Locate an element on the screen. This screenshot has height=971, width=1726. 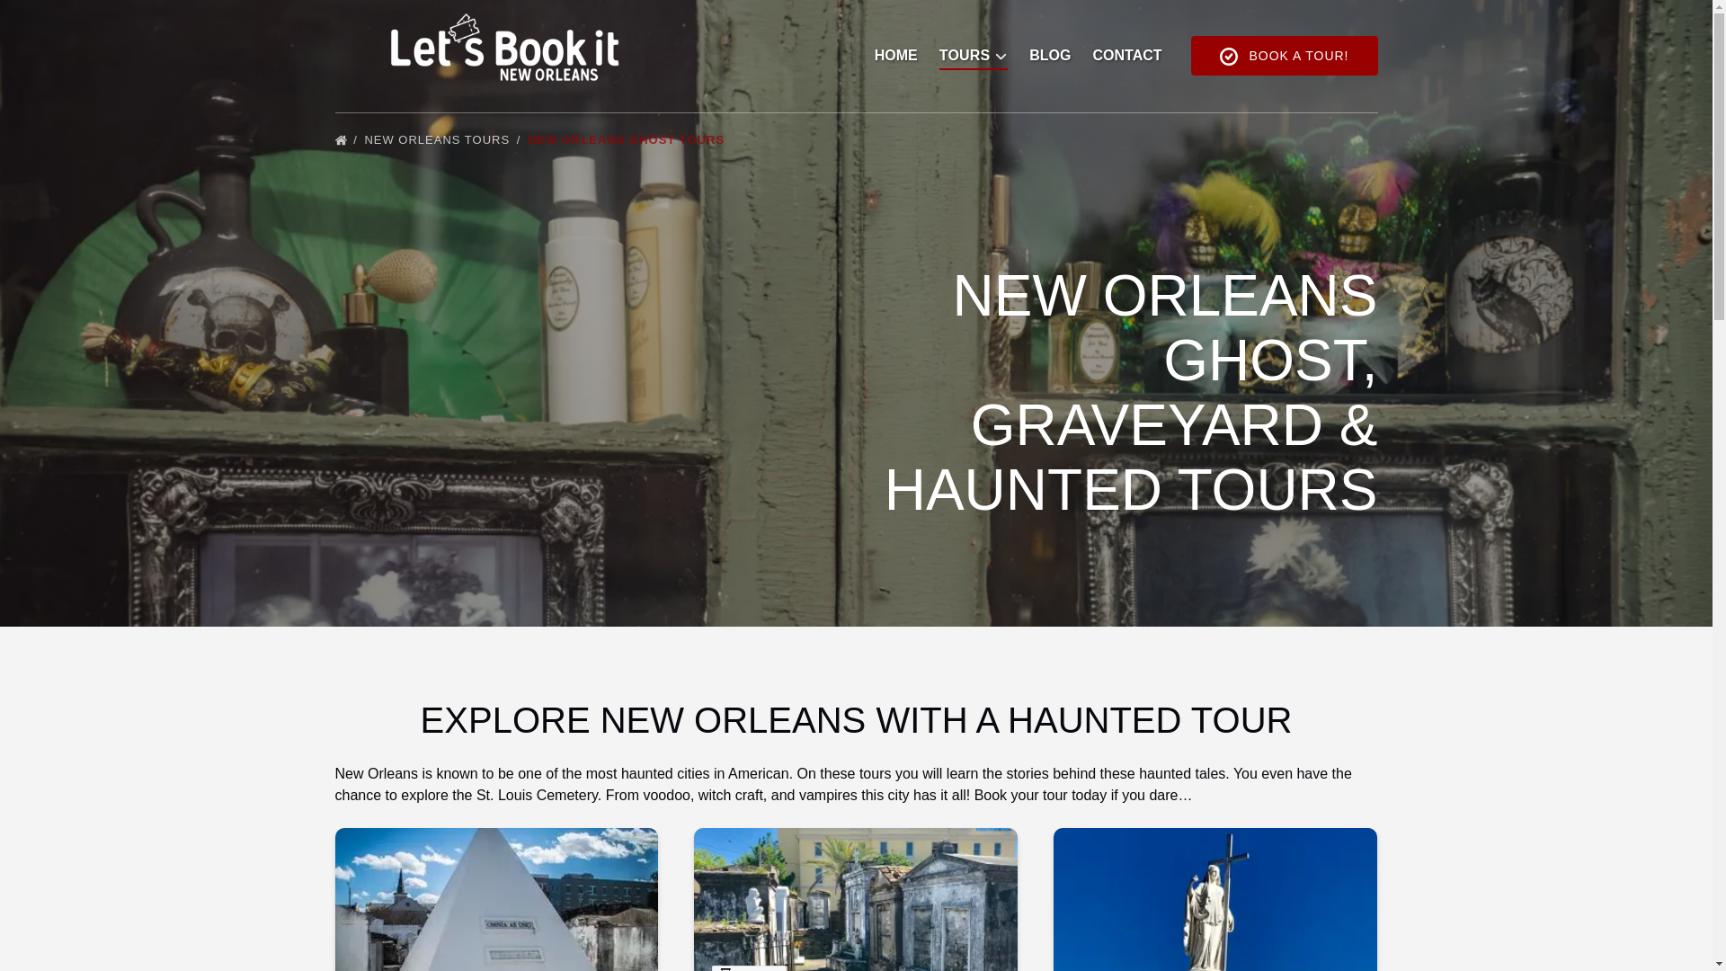
activity link is located at coordinates (856, 899).